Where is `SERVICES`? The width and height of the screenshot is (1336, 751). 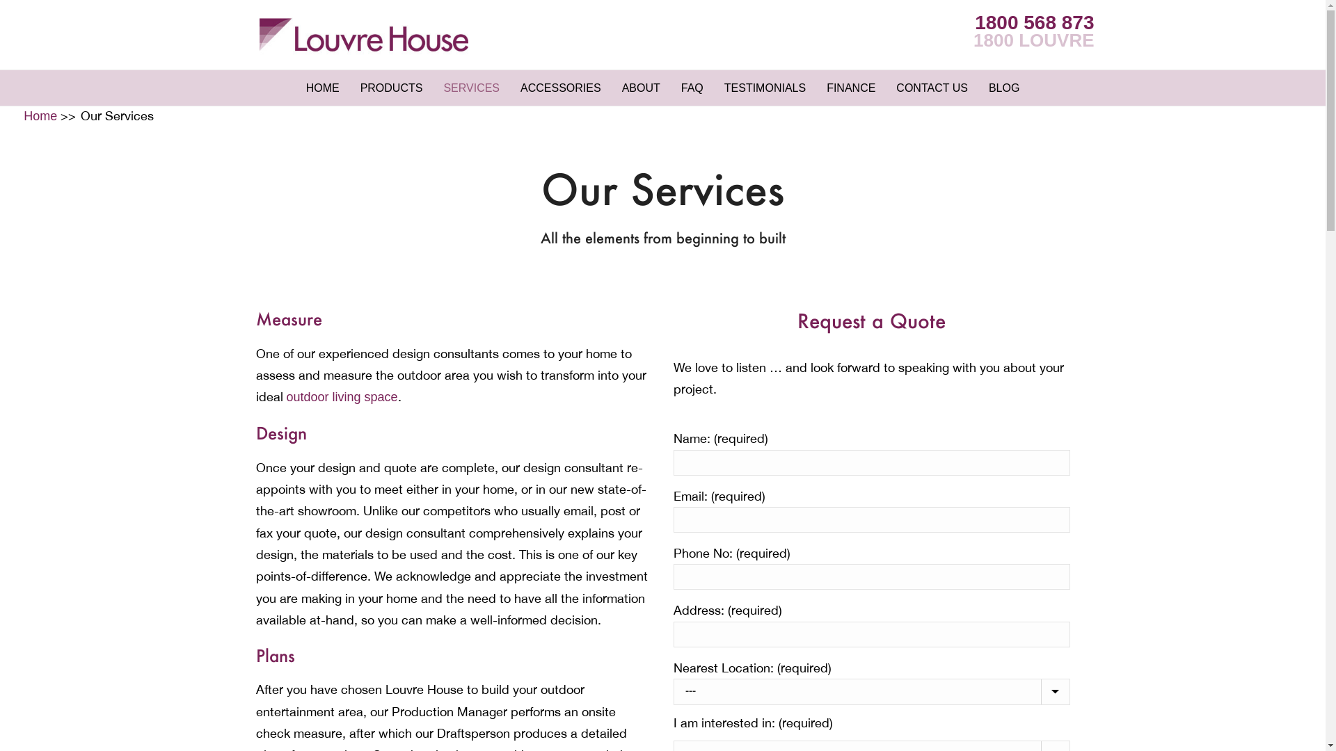
SERVICES is located at coordinates (472, 88).